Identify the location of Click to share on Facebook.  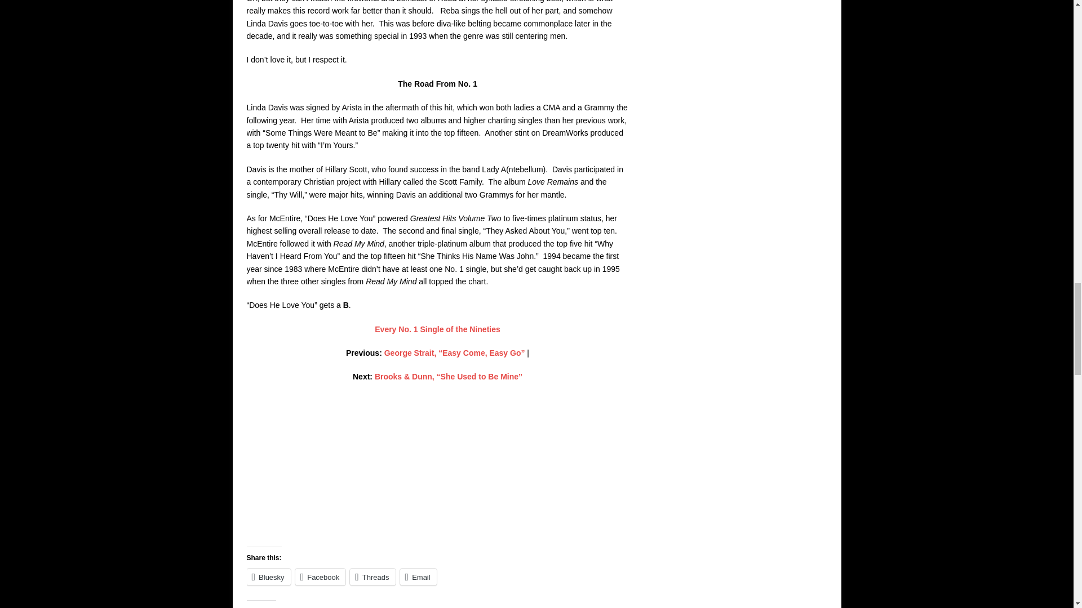
(321, 576).